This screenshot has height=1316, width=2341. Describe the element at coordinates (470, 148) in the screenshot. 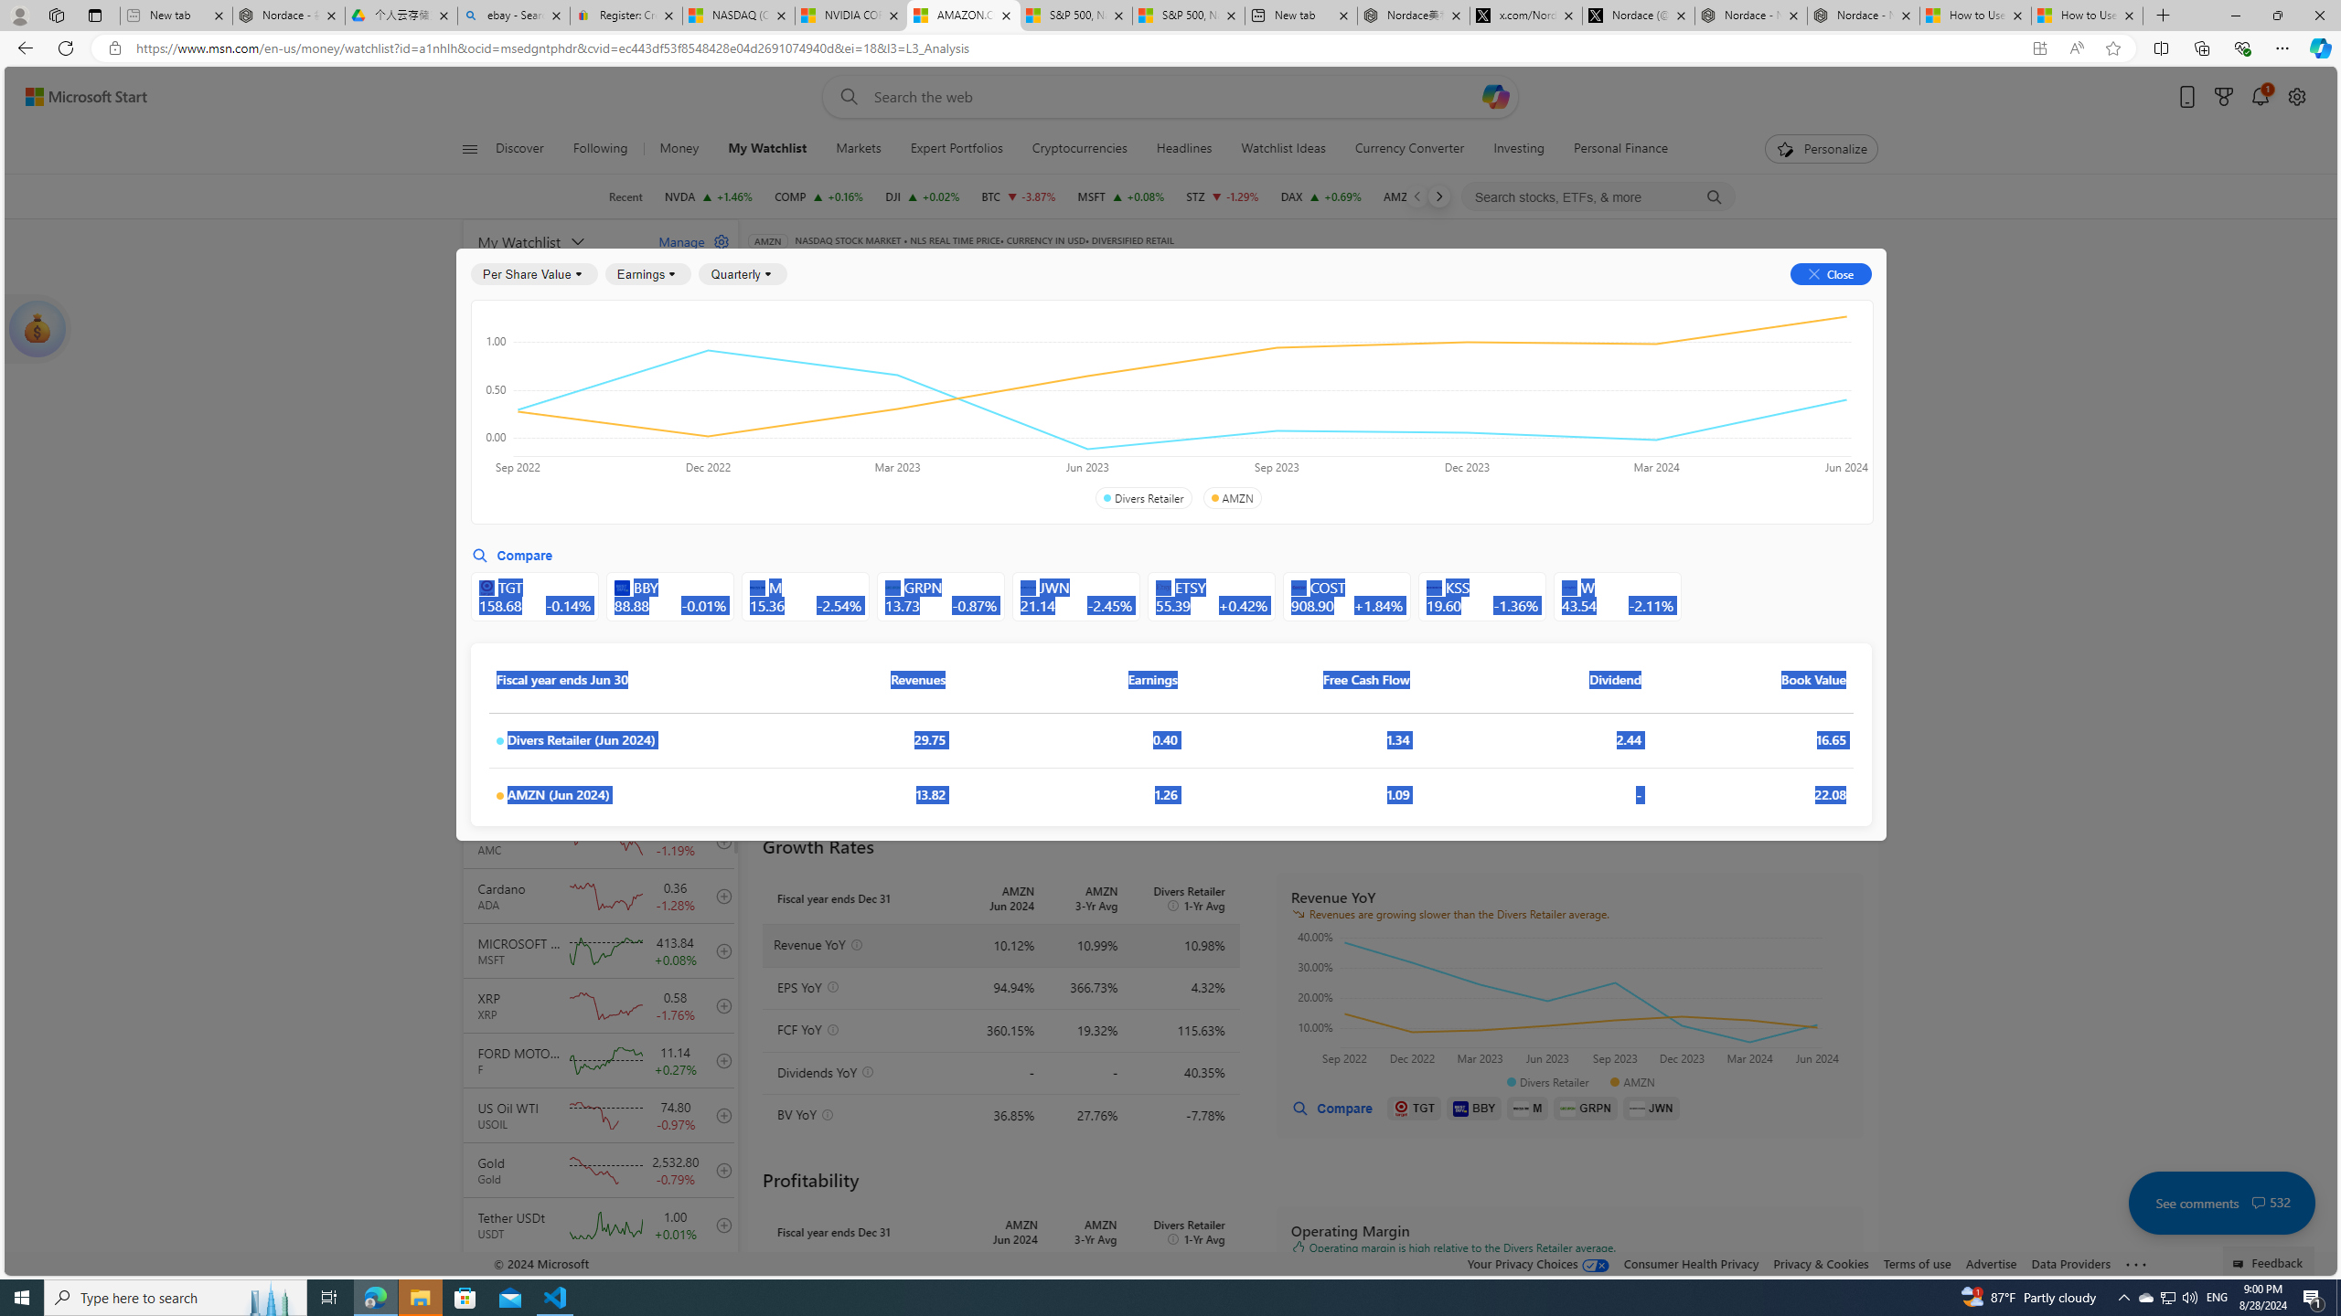

I see `Open navigation menu` at that location.